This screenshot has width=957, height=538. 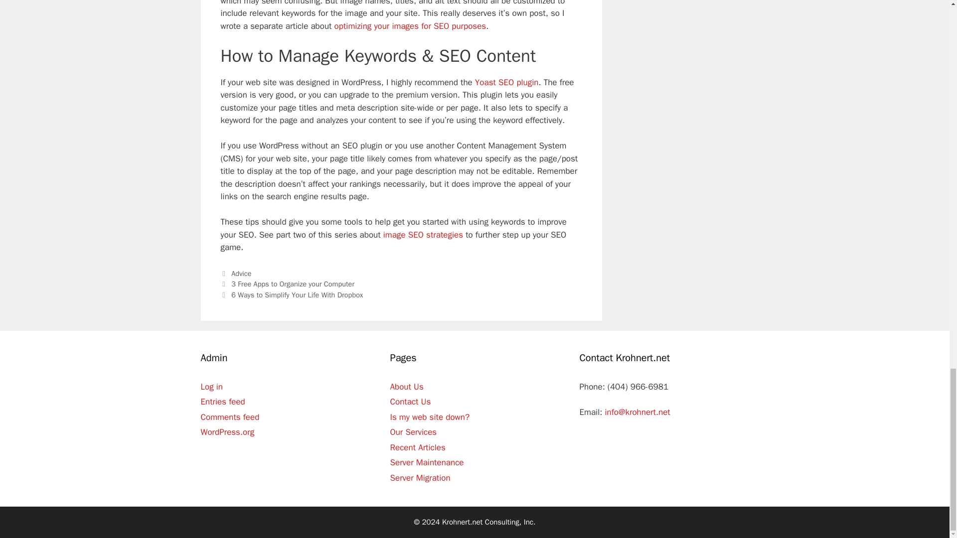 What do you see at coordinates (506, 83) in the screenshot?
I see `Yoast SEO plugin` at bounding box center [506, 83].